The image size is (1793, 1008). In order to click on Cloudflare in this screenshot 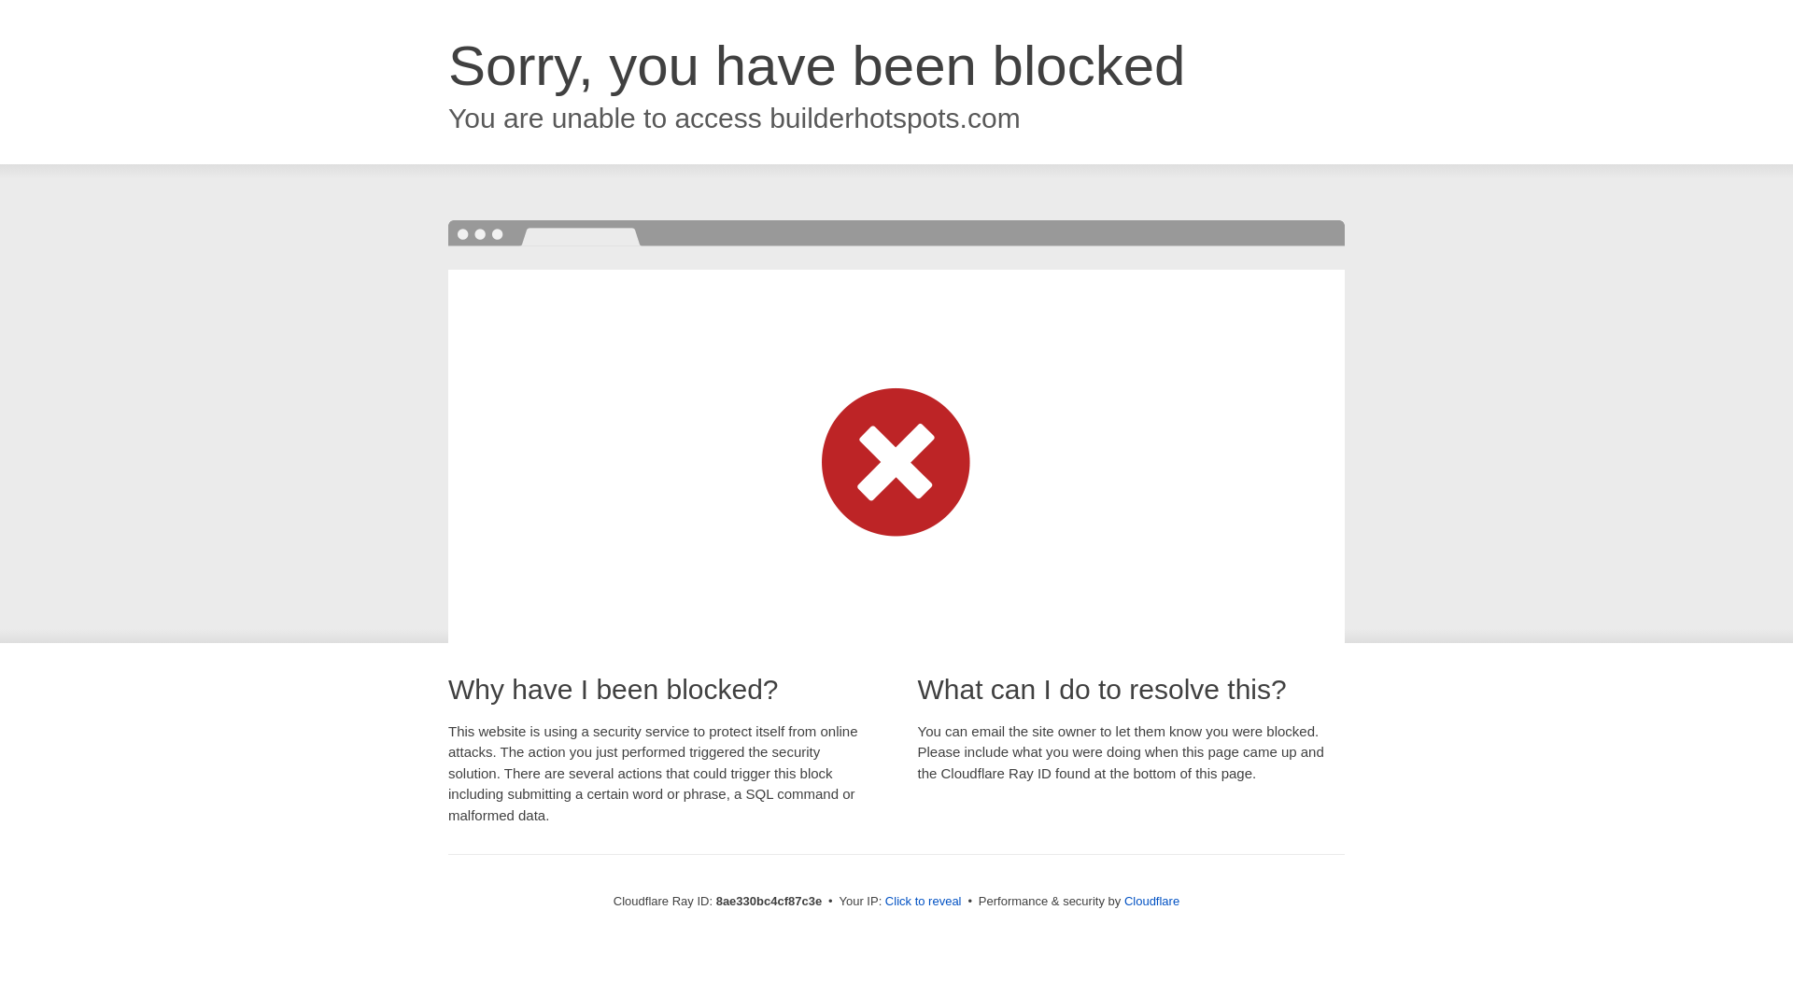, I will do `click(1151, 901)`.